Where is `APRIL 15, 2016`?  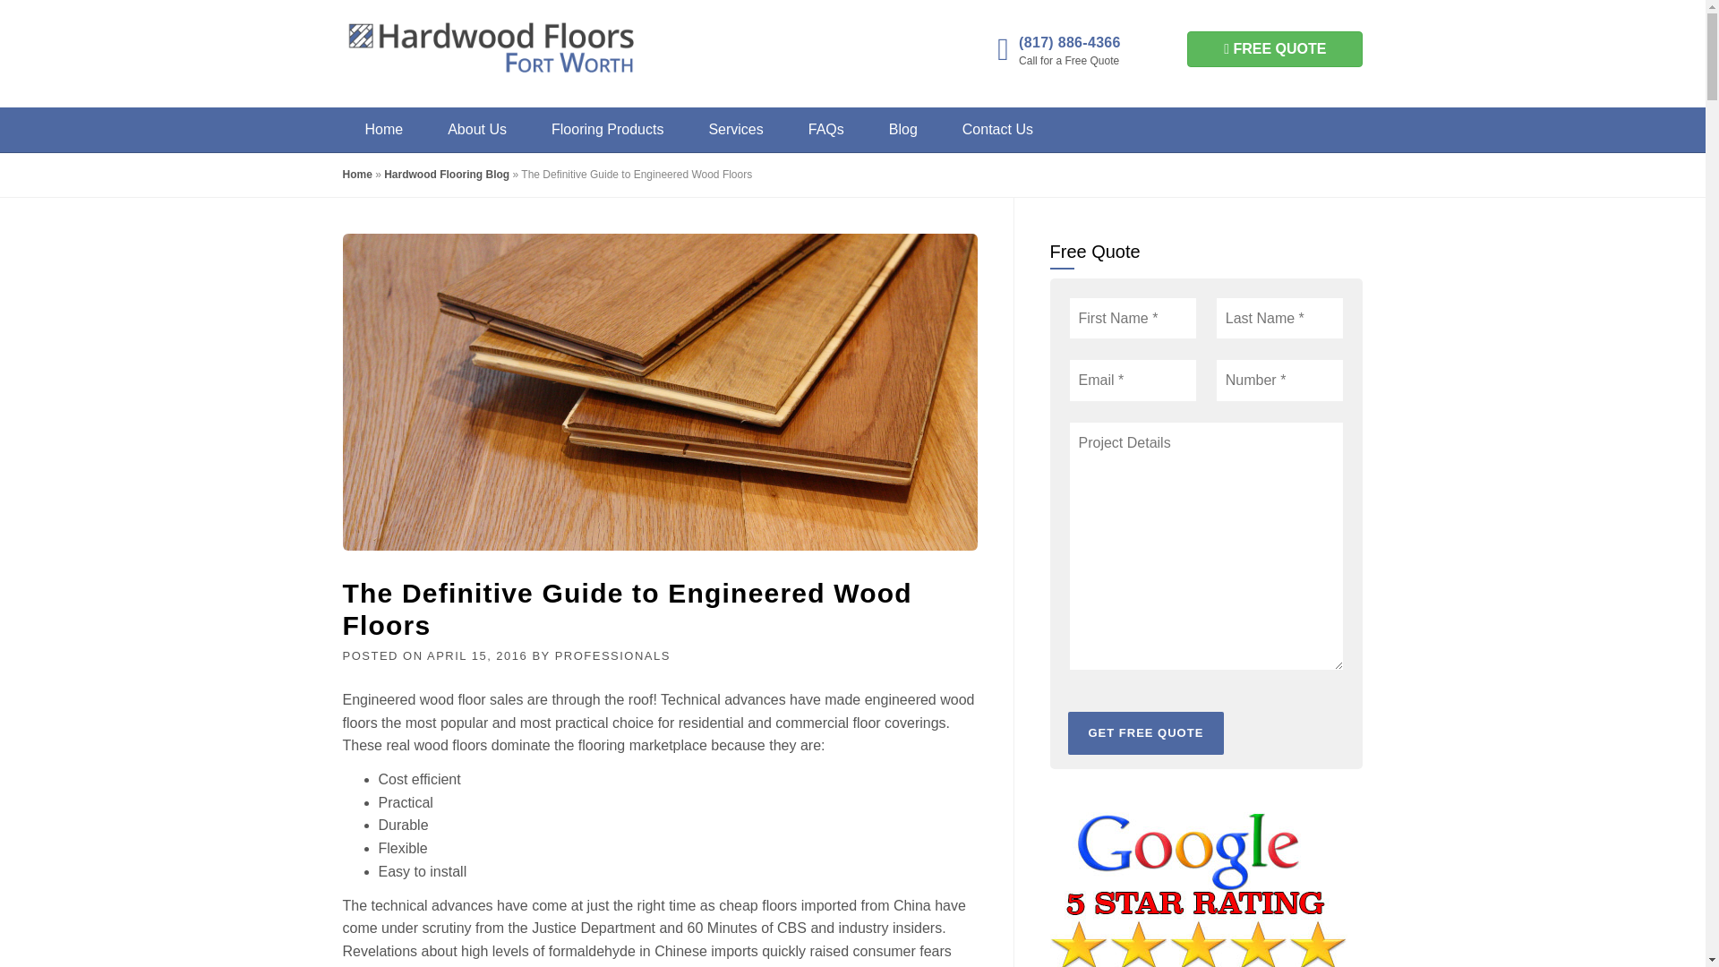
APRIL 15, 2016 is located at coordinates (476, 655).